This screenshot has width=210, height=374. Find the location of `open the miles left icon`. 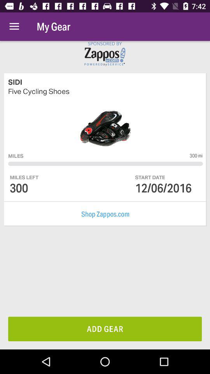

open the miles left icon is located at coordinates (24, 177).